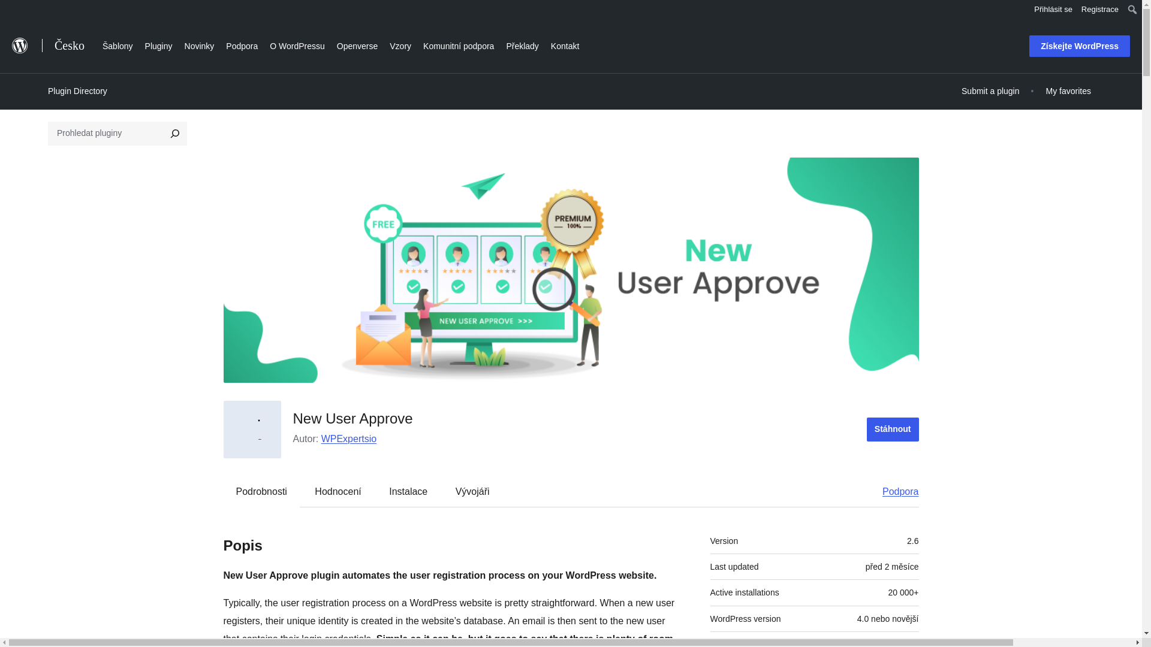 This screenshot has height=647, width=1151. What do you see at coordinates (894, 491) in the screenshot?
I see `Podpora` at bounding box center [894, 491].